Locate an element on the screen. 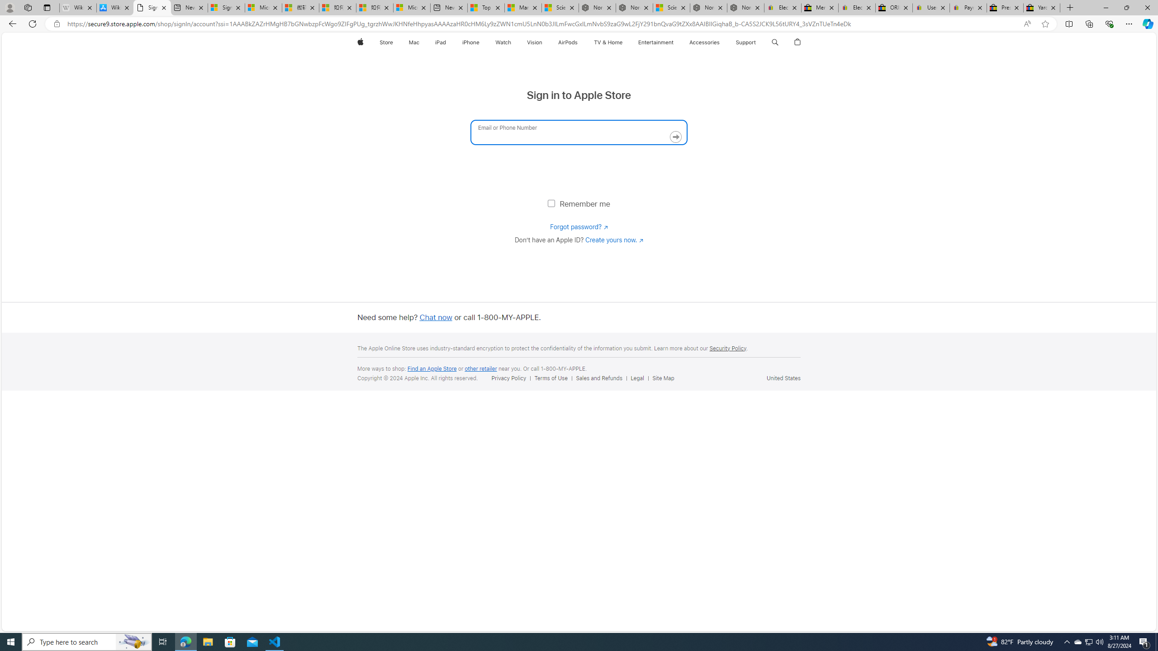  Remember me is located at coordinates (551, 203).